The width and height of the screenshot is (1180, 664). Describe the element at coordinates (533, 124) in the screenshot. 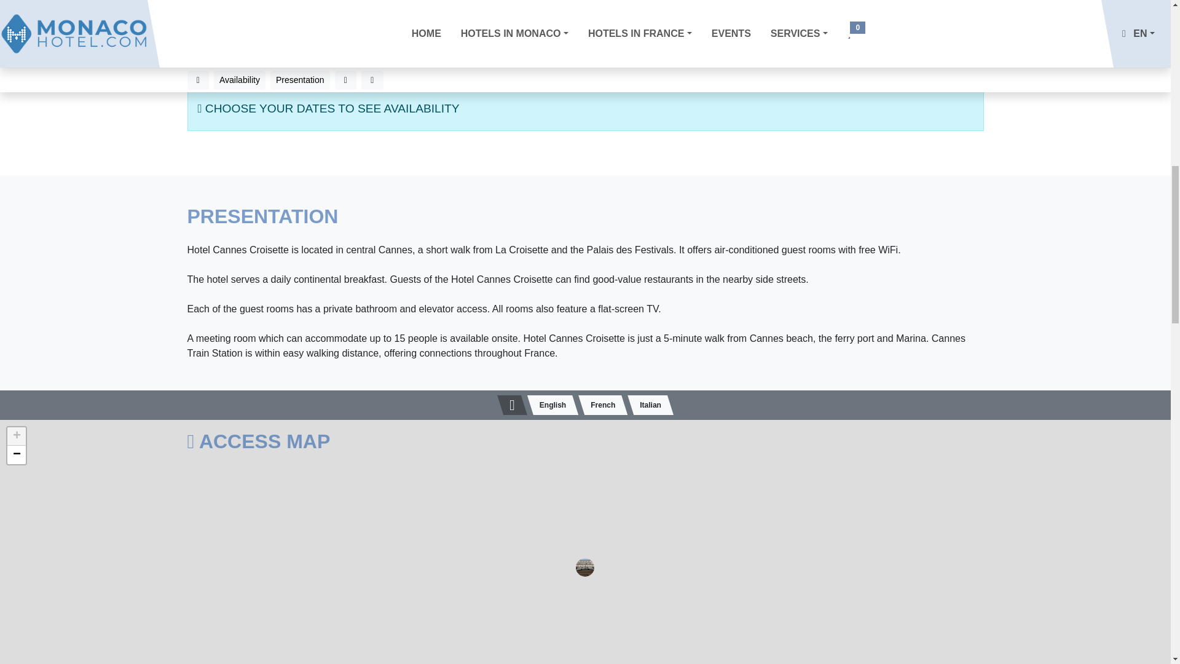

I see `0` at that location.